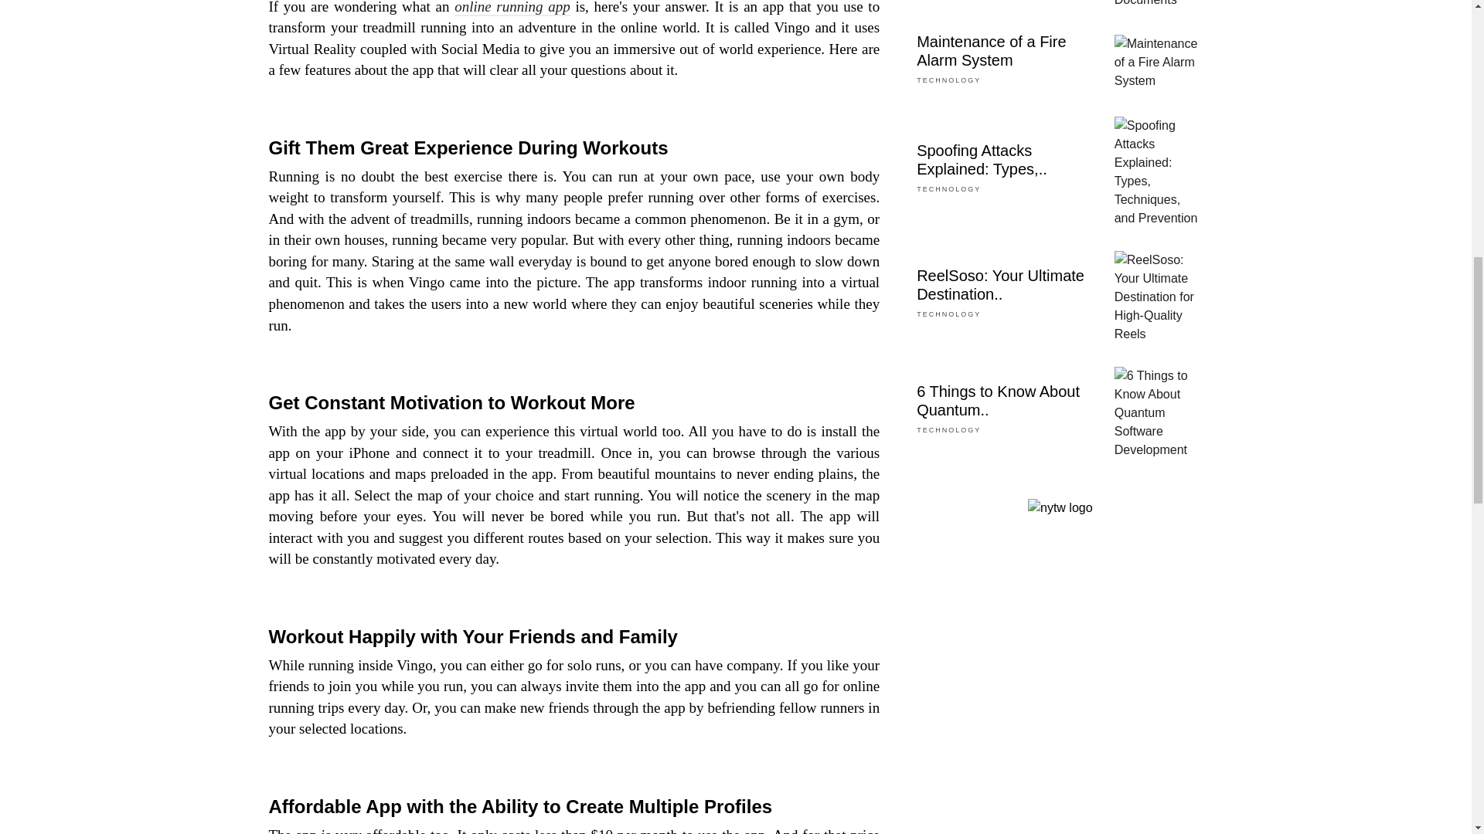  I want to click on ReelSoso: Your Ultimate Destination for High-Quality Reels, so click(1159, 297).